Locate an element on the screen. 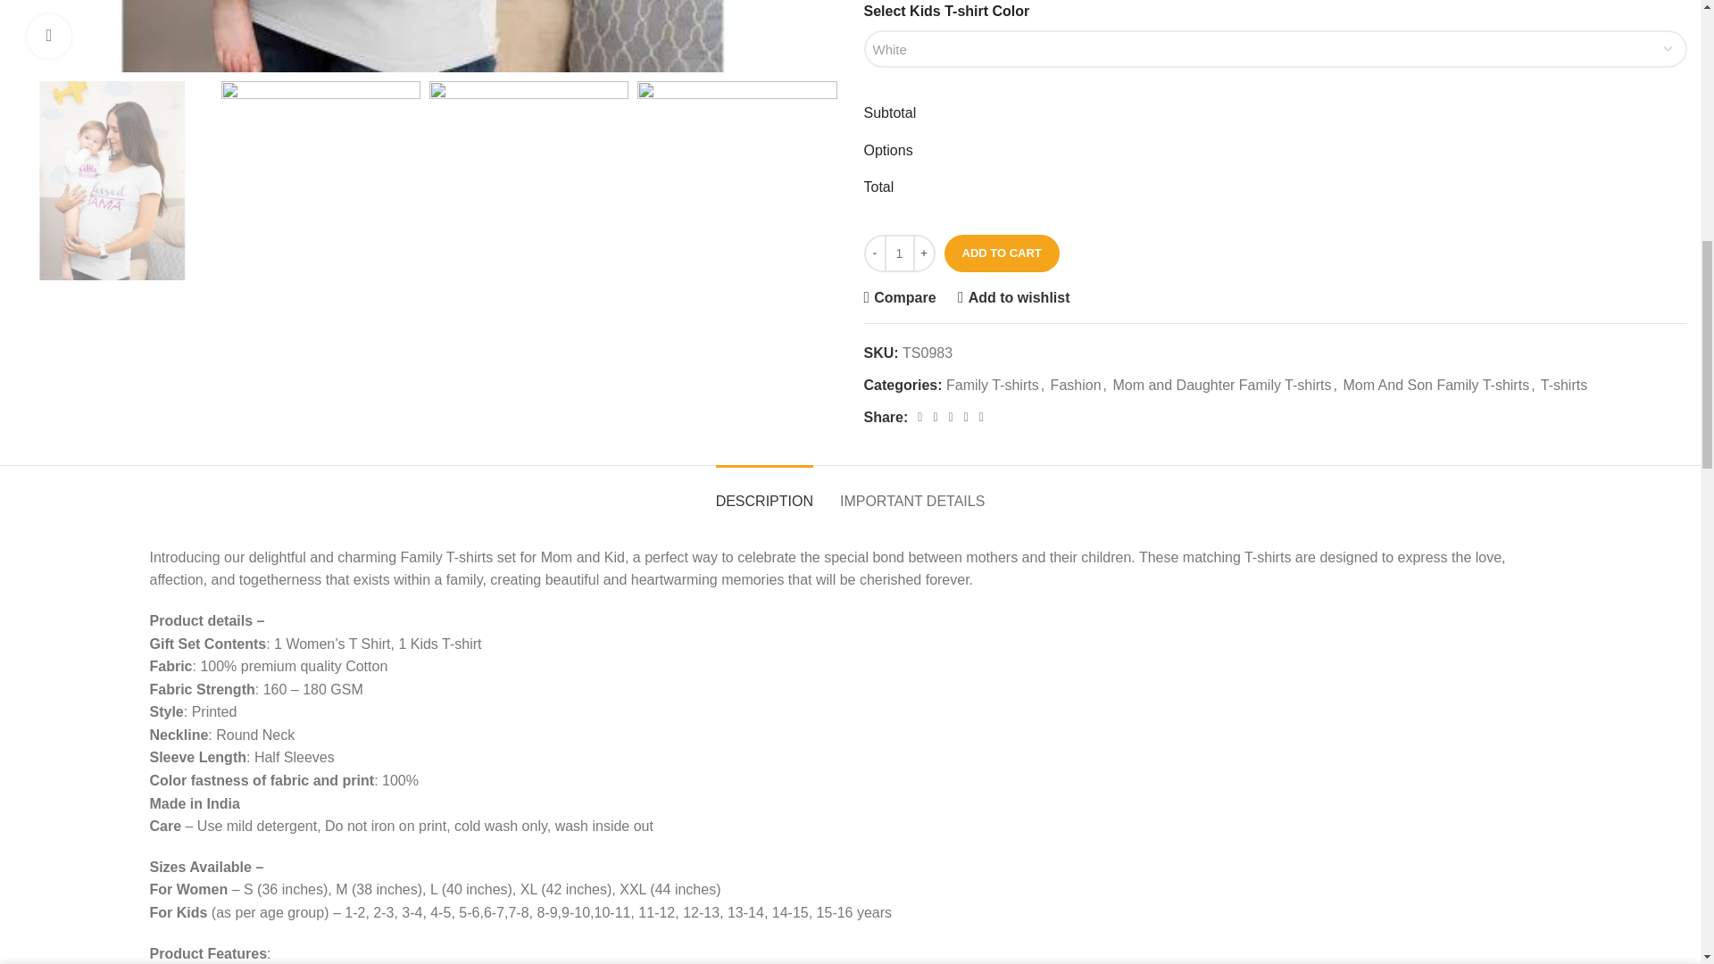 Image resolution: width=1714 pixels, height=964 pixels. 54 is located at coordinates (425, 36).